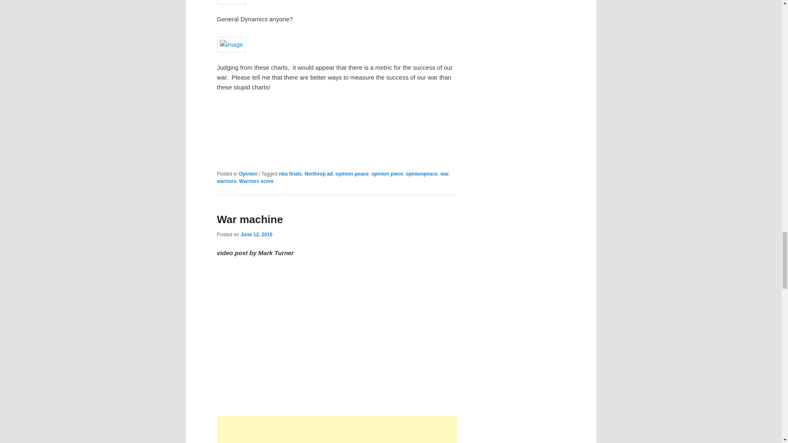  I want to click on opinion piece, so click(387, 174).